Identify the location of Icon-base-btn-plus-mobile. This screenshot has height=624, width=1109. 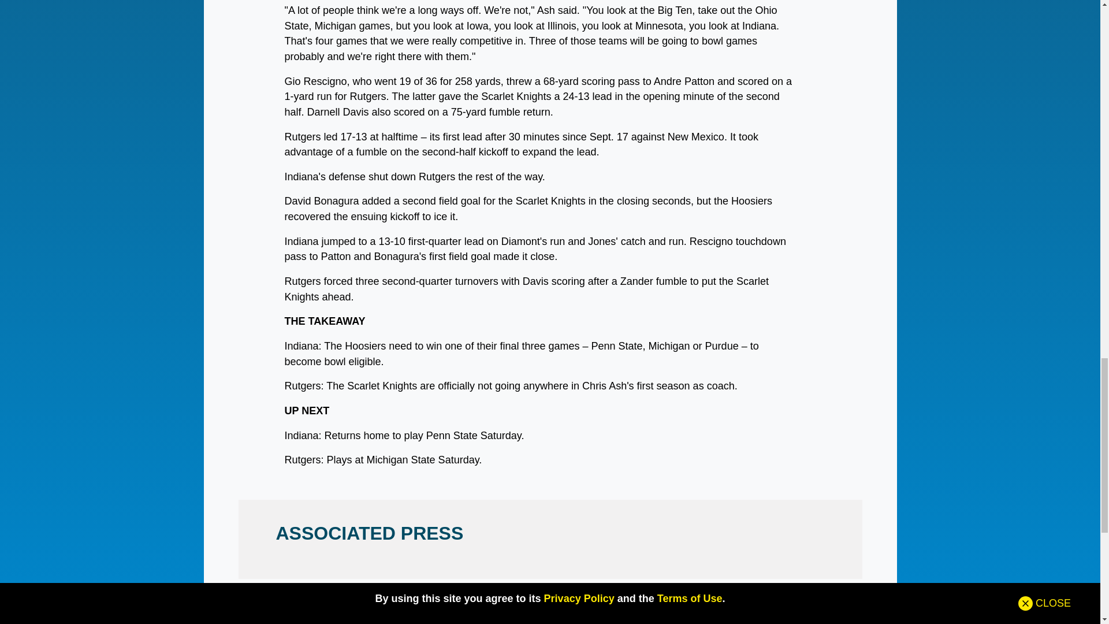
(35, 101).